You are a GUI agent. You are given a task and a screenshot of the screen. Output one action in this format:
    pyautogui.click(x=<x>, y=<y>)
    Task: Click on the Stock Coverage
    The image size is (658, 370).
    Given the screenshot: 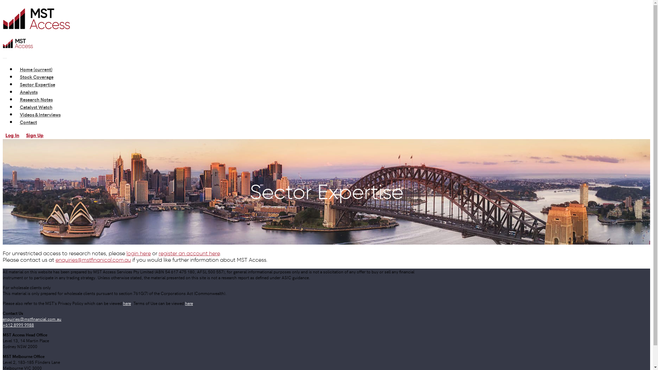 What is the action you would take?
    pyautogui.click(x=36, y=77)
    